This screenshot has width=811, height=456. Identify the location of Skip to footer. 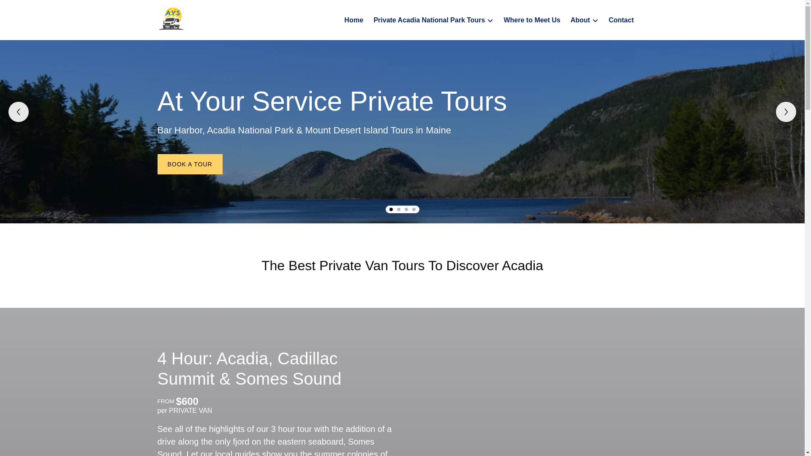
(24, 9).